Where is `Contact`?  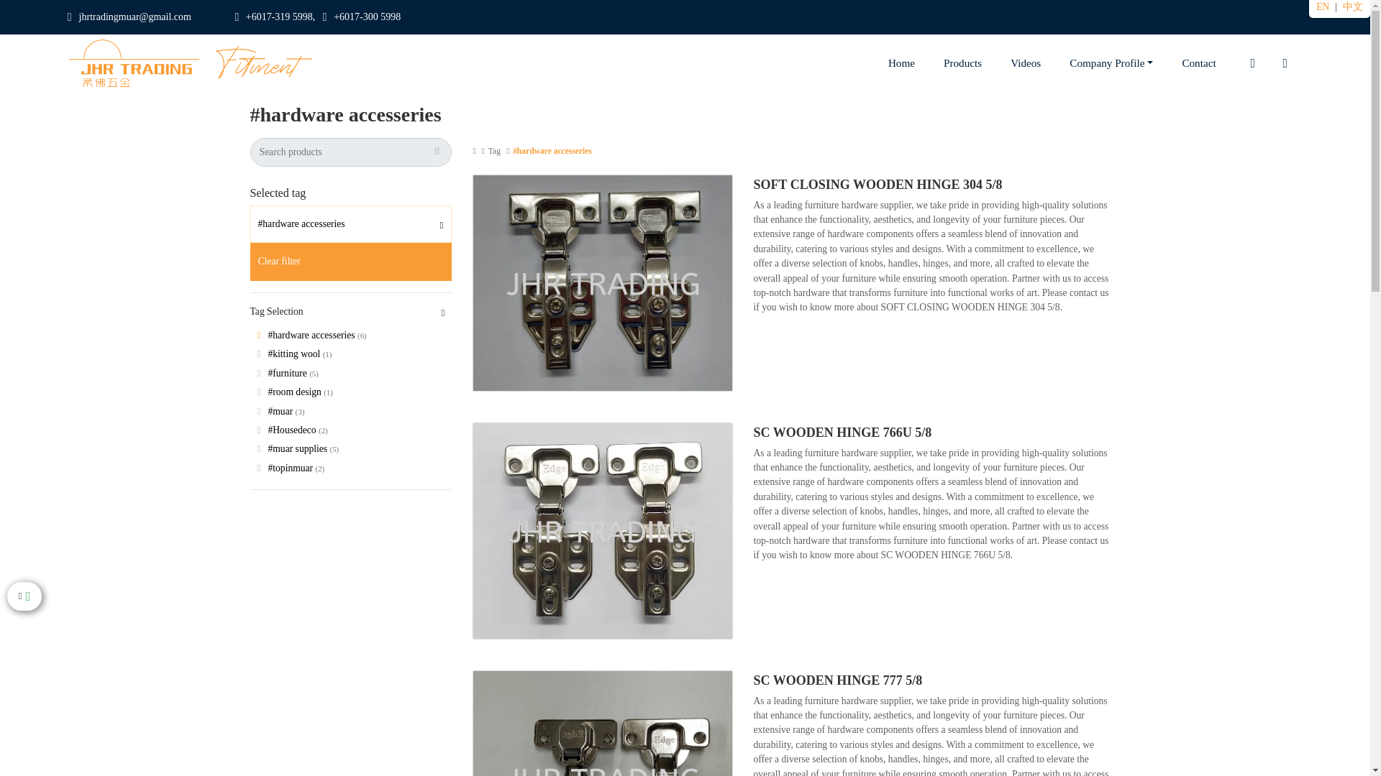 Contact is located at coordinates (1198, 63).